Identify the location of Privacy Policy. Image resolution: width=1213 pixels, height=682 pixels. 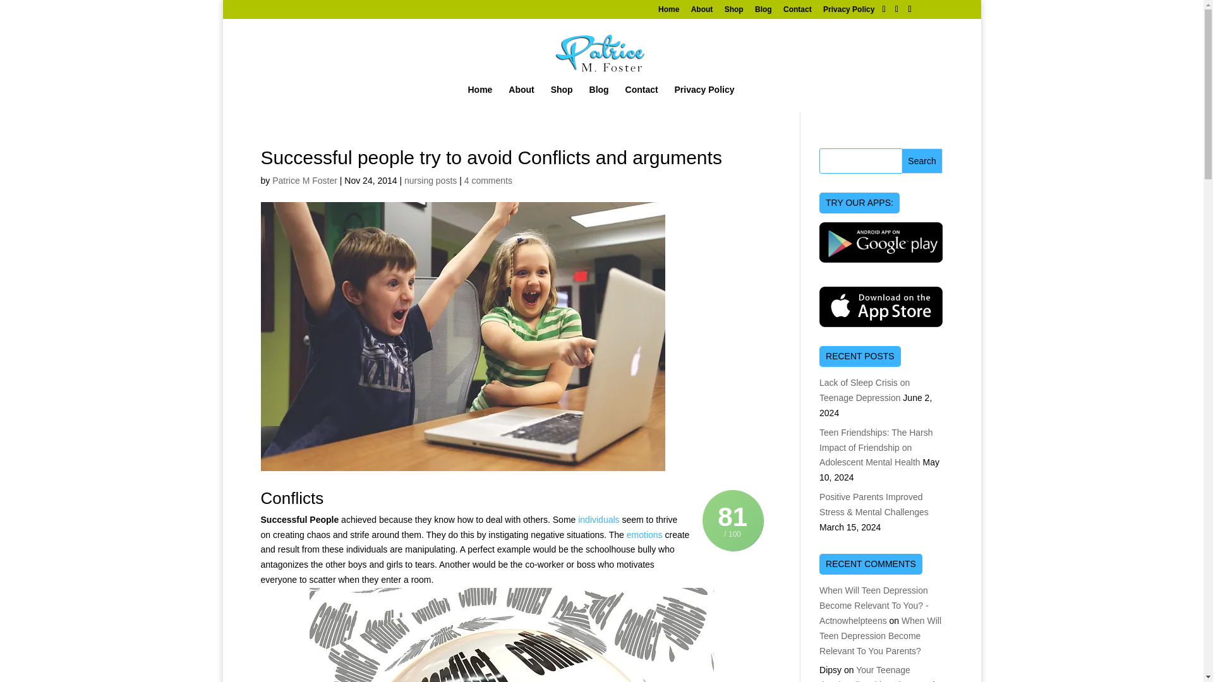
(849, 12).